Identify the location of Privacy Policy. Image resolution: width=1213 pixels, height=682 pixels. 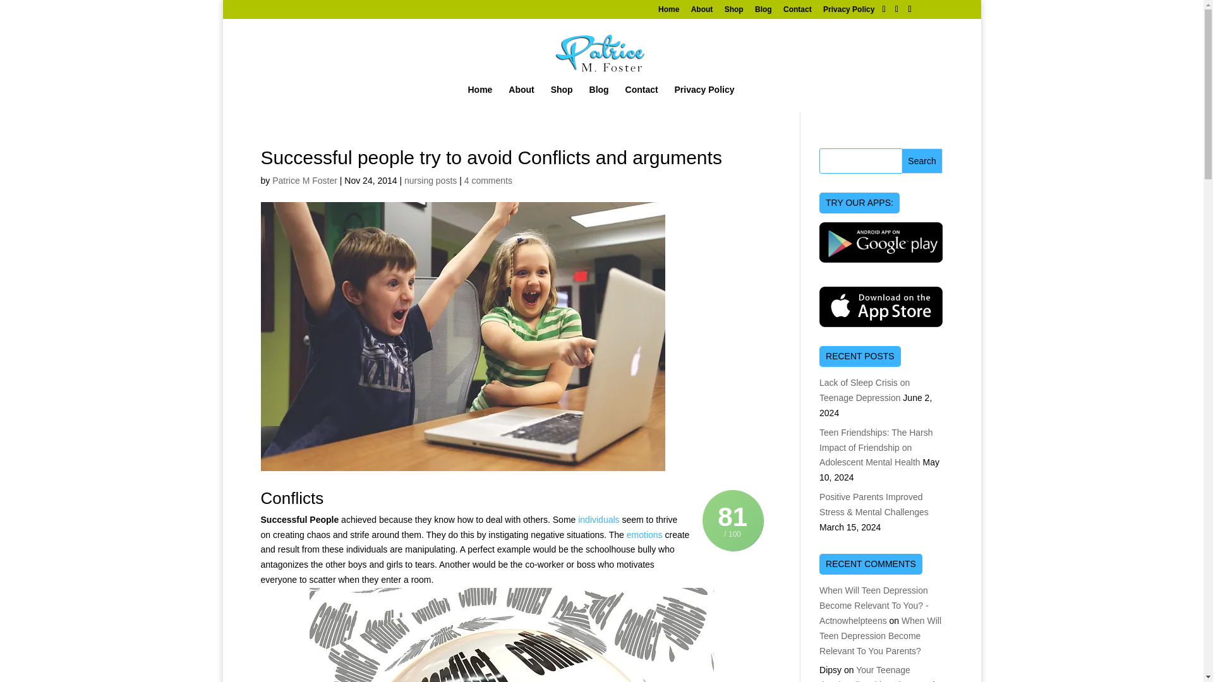
(849, 12).